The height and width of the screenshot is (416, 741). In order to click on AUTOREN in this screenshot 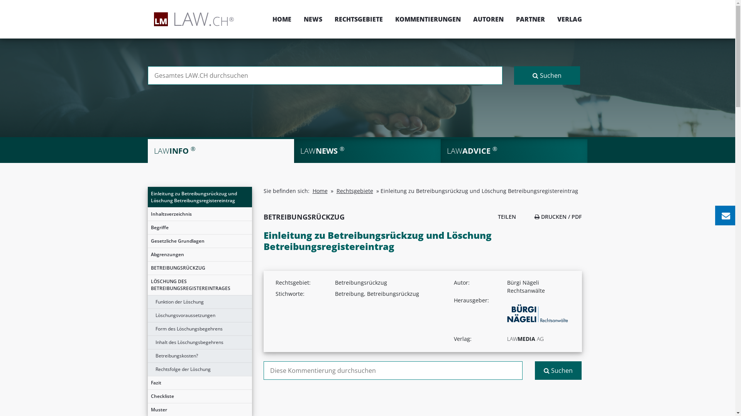, I will do `click(489, 19)`.